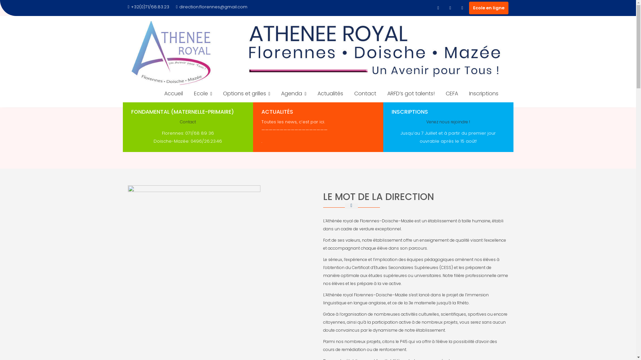  Describe the element at coordinates (484, 94) in the screenshot. I see `Inscriptions` at that location.